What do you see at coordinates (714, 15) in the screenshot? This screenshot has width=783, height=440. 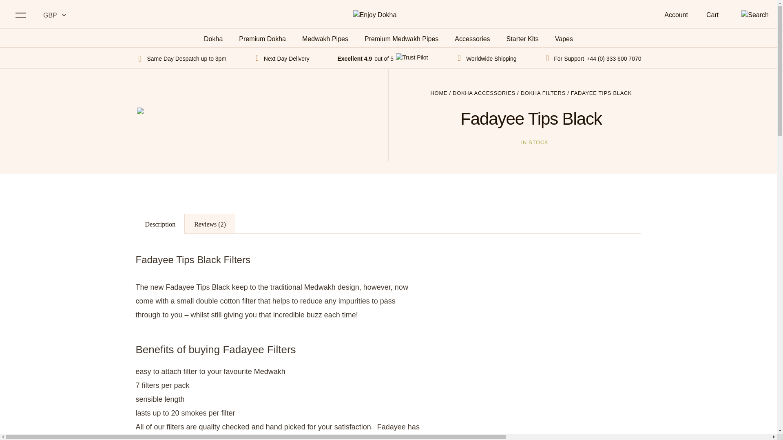 I see `Cart` at bounding box center [714, 15].